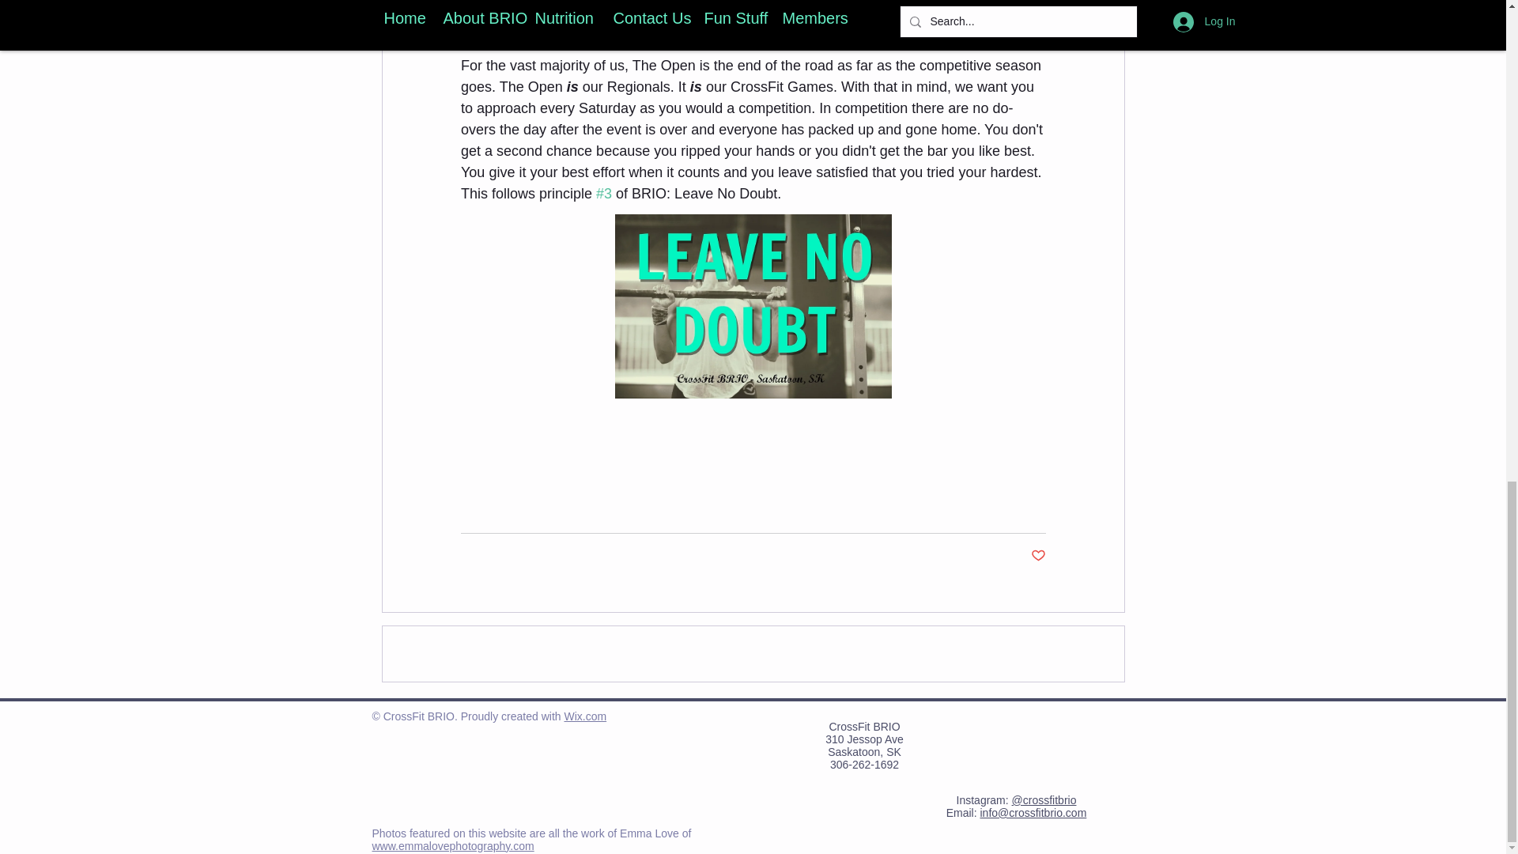  I want to click on Post not marked as liked, so click(1037, 556).